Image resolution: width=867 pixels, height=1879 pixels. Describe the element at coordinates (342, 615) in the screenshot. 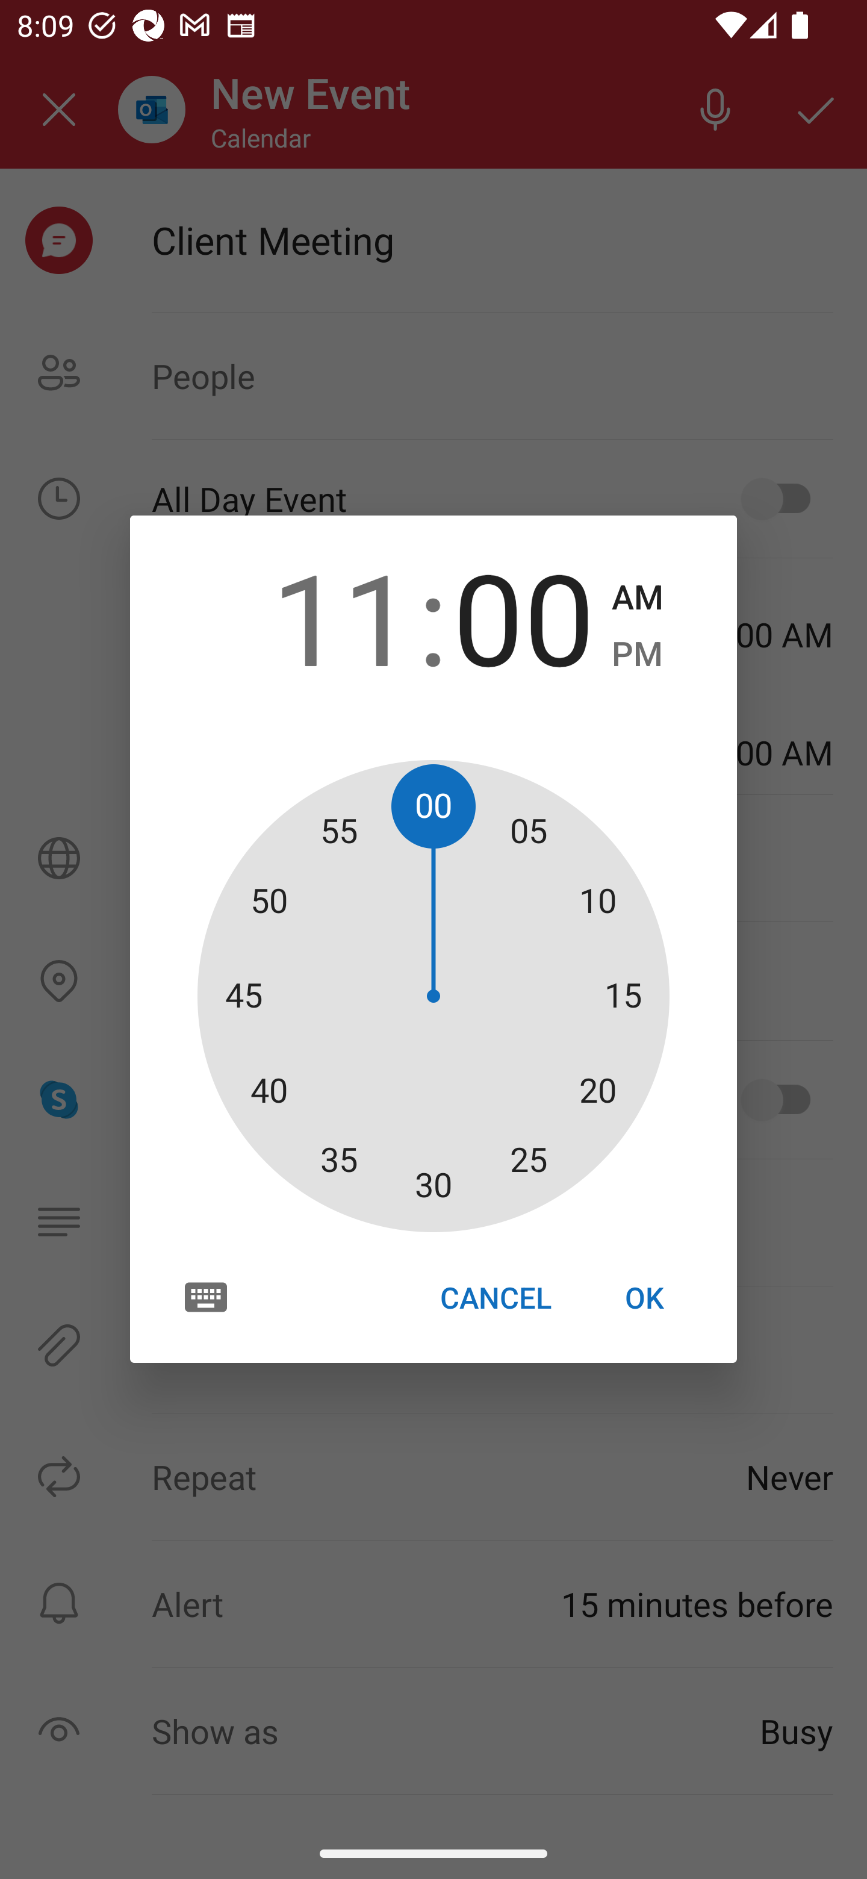

I see `11` at that location.